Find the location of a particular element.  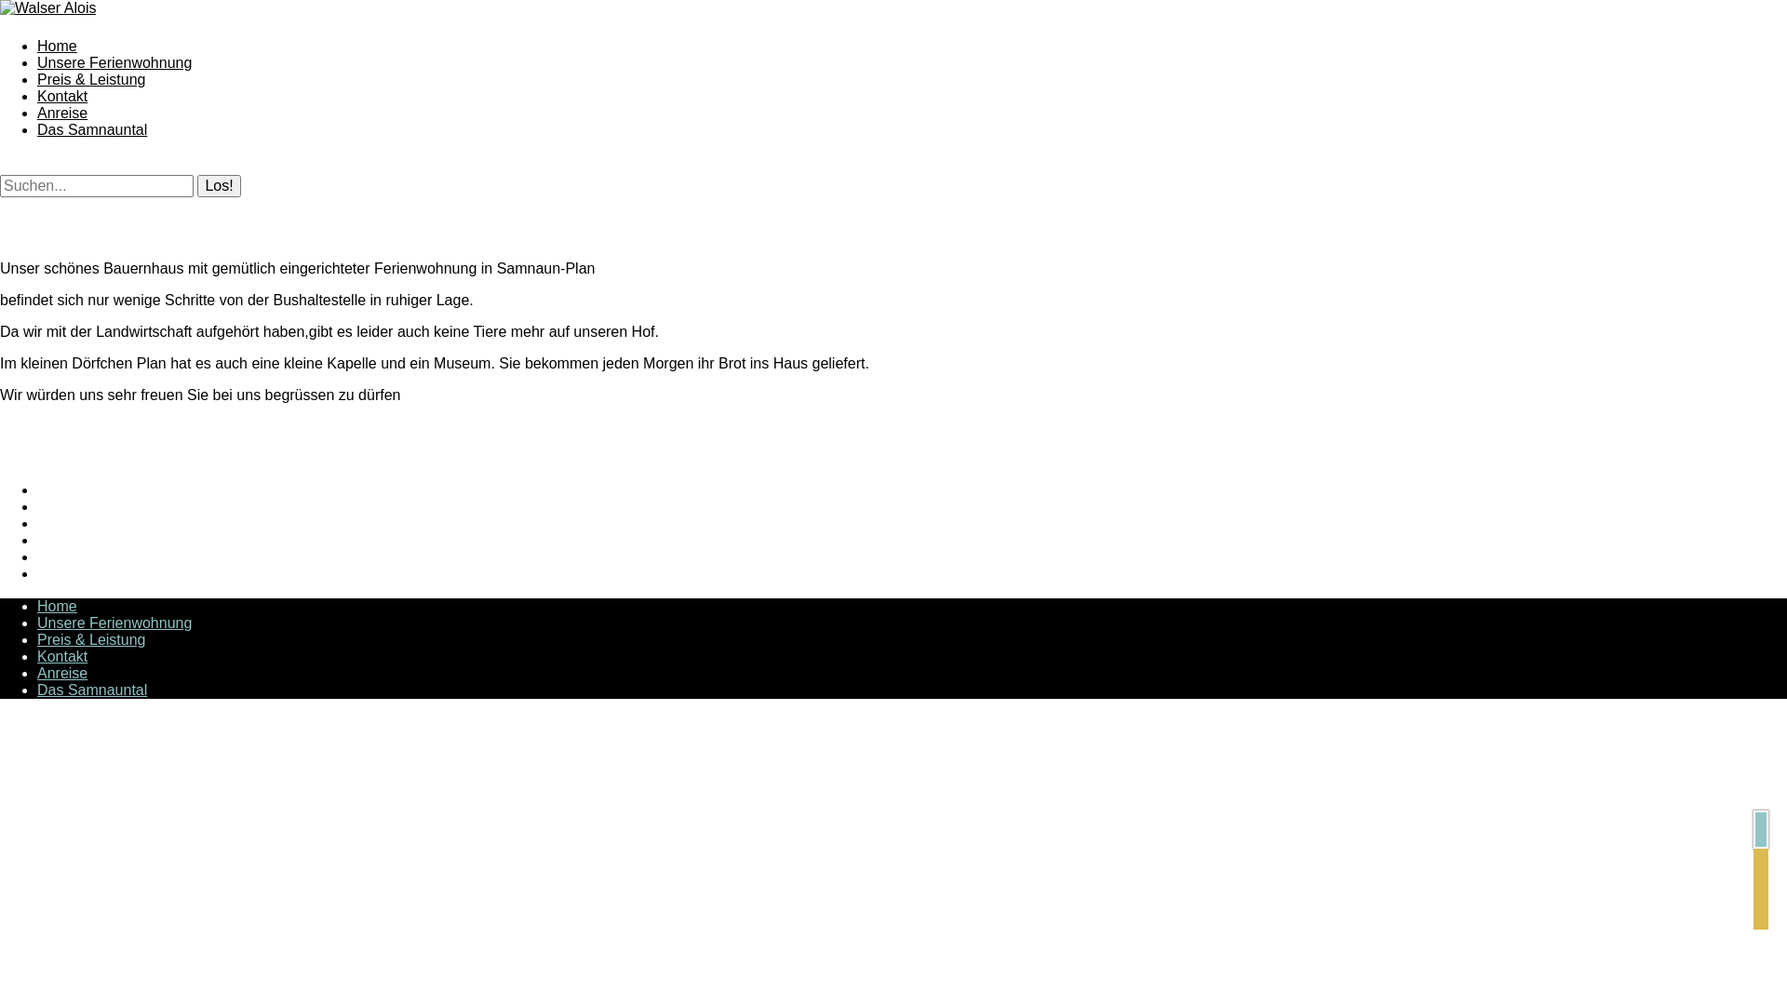

Anreise is located at coordinates (62, 674).